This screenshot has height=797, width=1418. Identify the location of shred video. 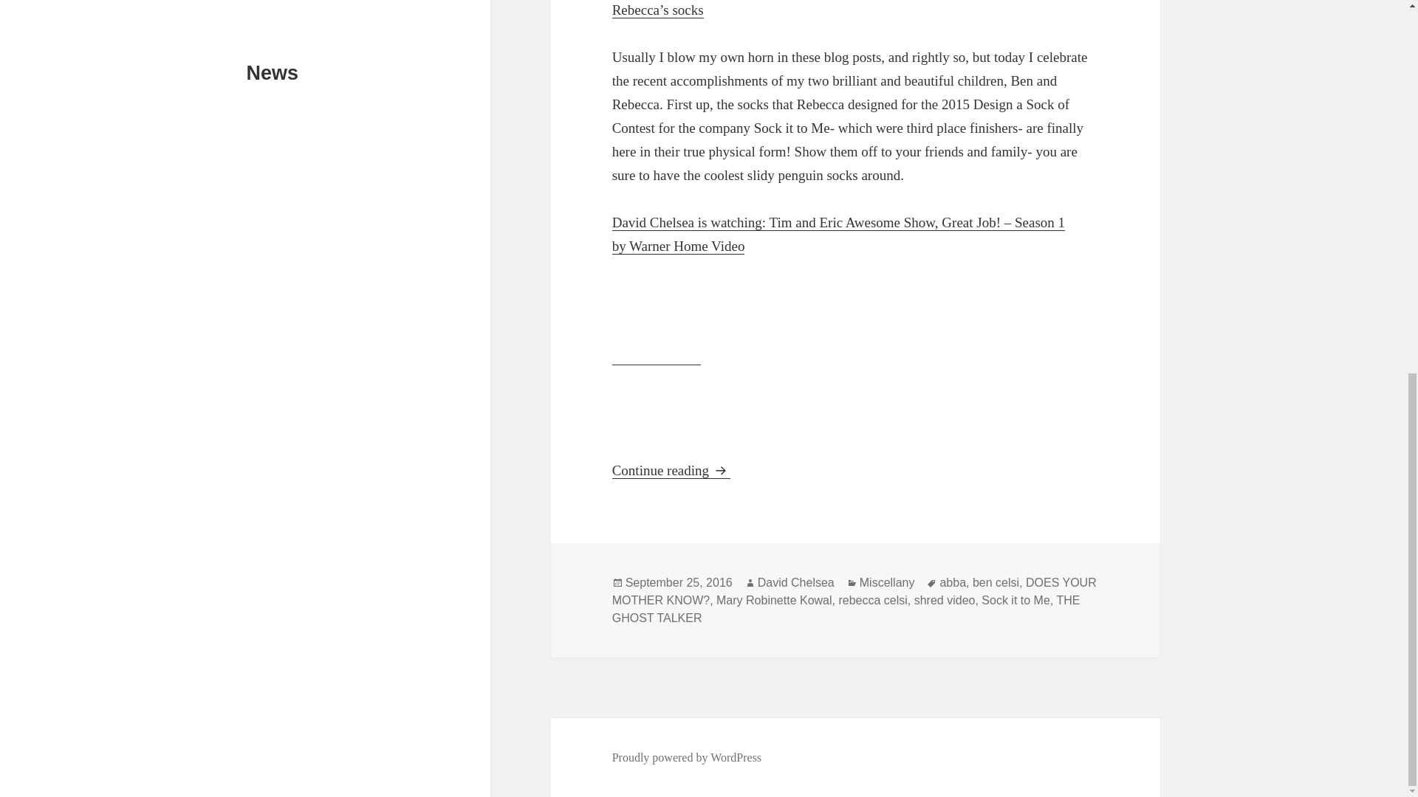
(945, 600).